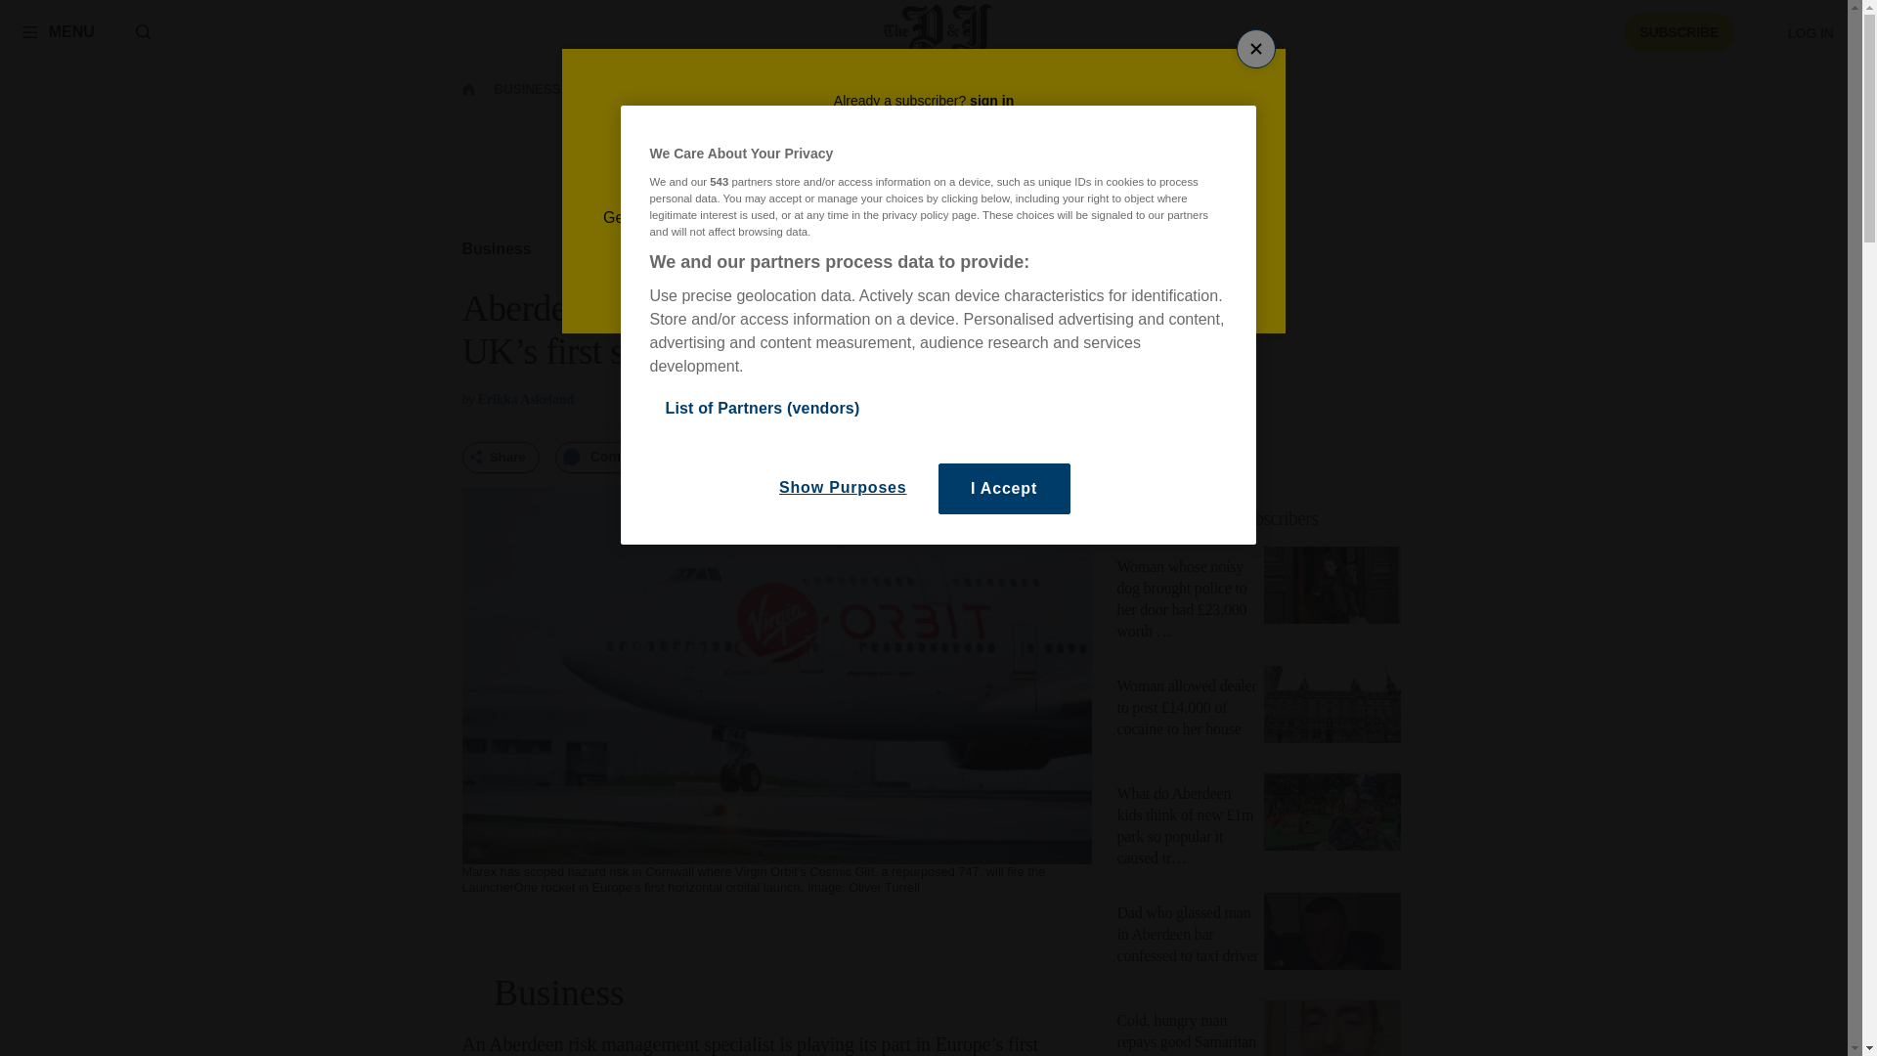 This screenshot has width=1877, height=1056. Describe the element at coordinates (497, 249) in the screenshot. I see `Exclusive to our subscribers` at that location.